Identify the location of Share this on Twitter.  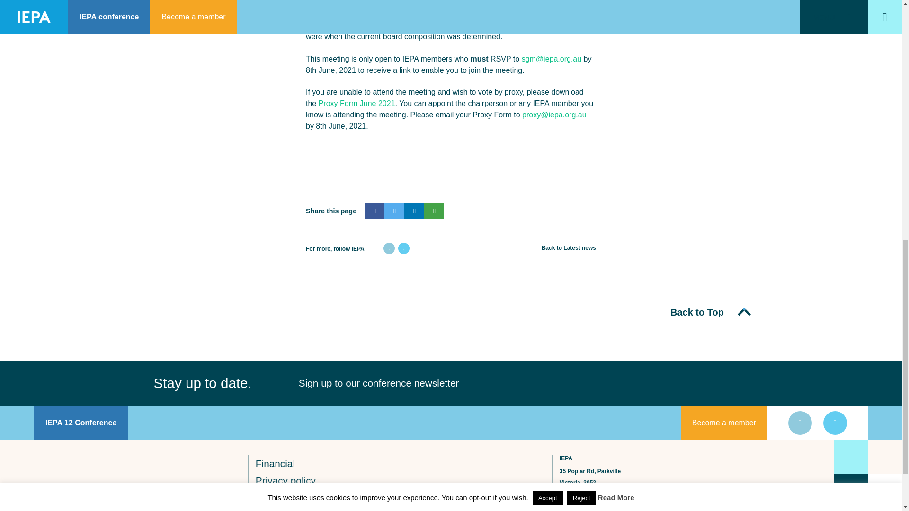
(394, 211).